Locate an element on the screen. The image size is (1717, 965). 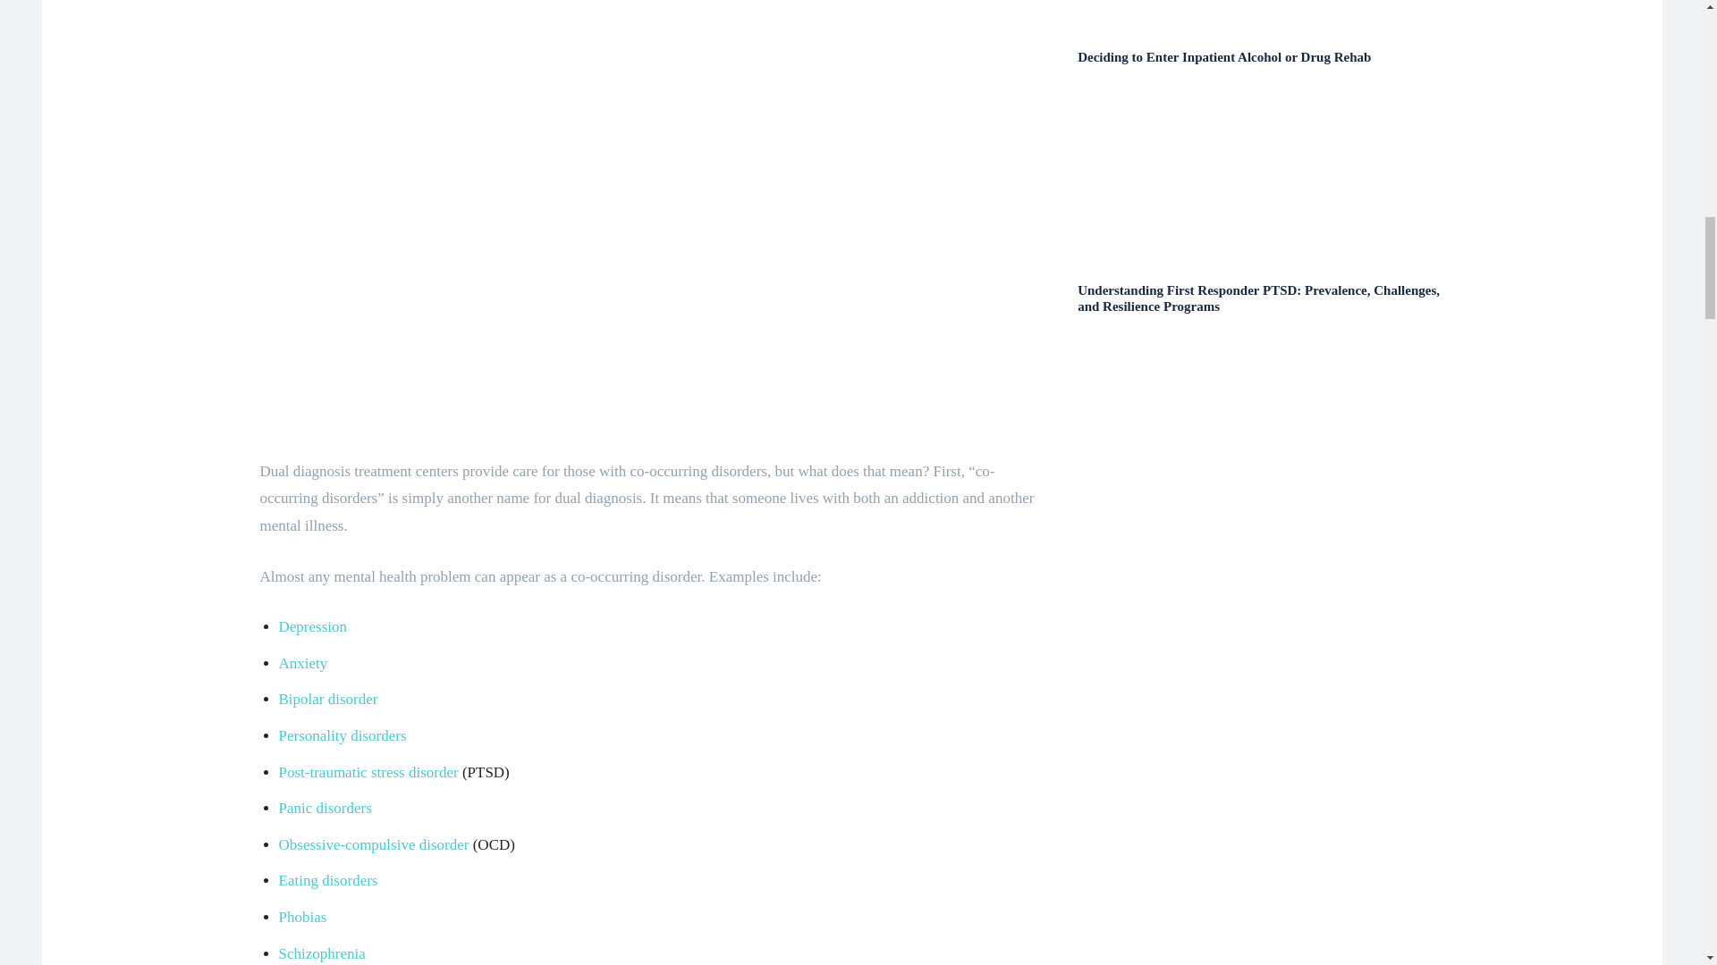
Obsessive-compulsive disorder is located at coordinates (374, 844).